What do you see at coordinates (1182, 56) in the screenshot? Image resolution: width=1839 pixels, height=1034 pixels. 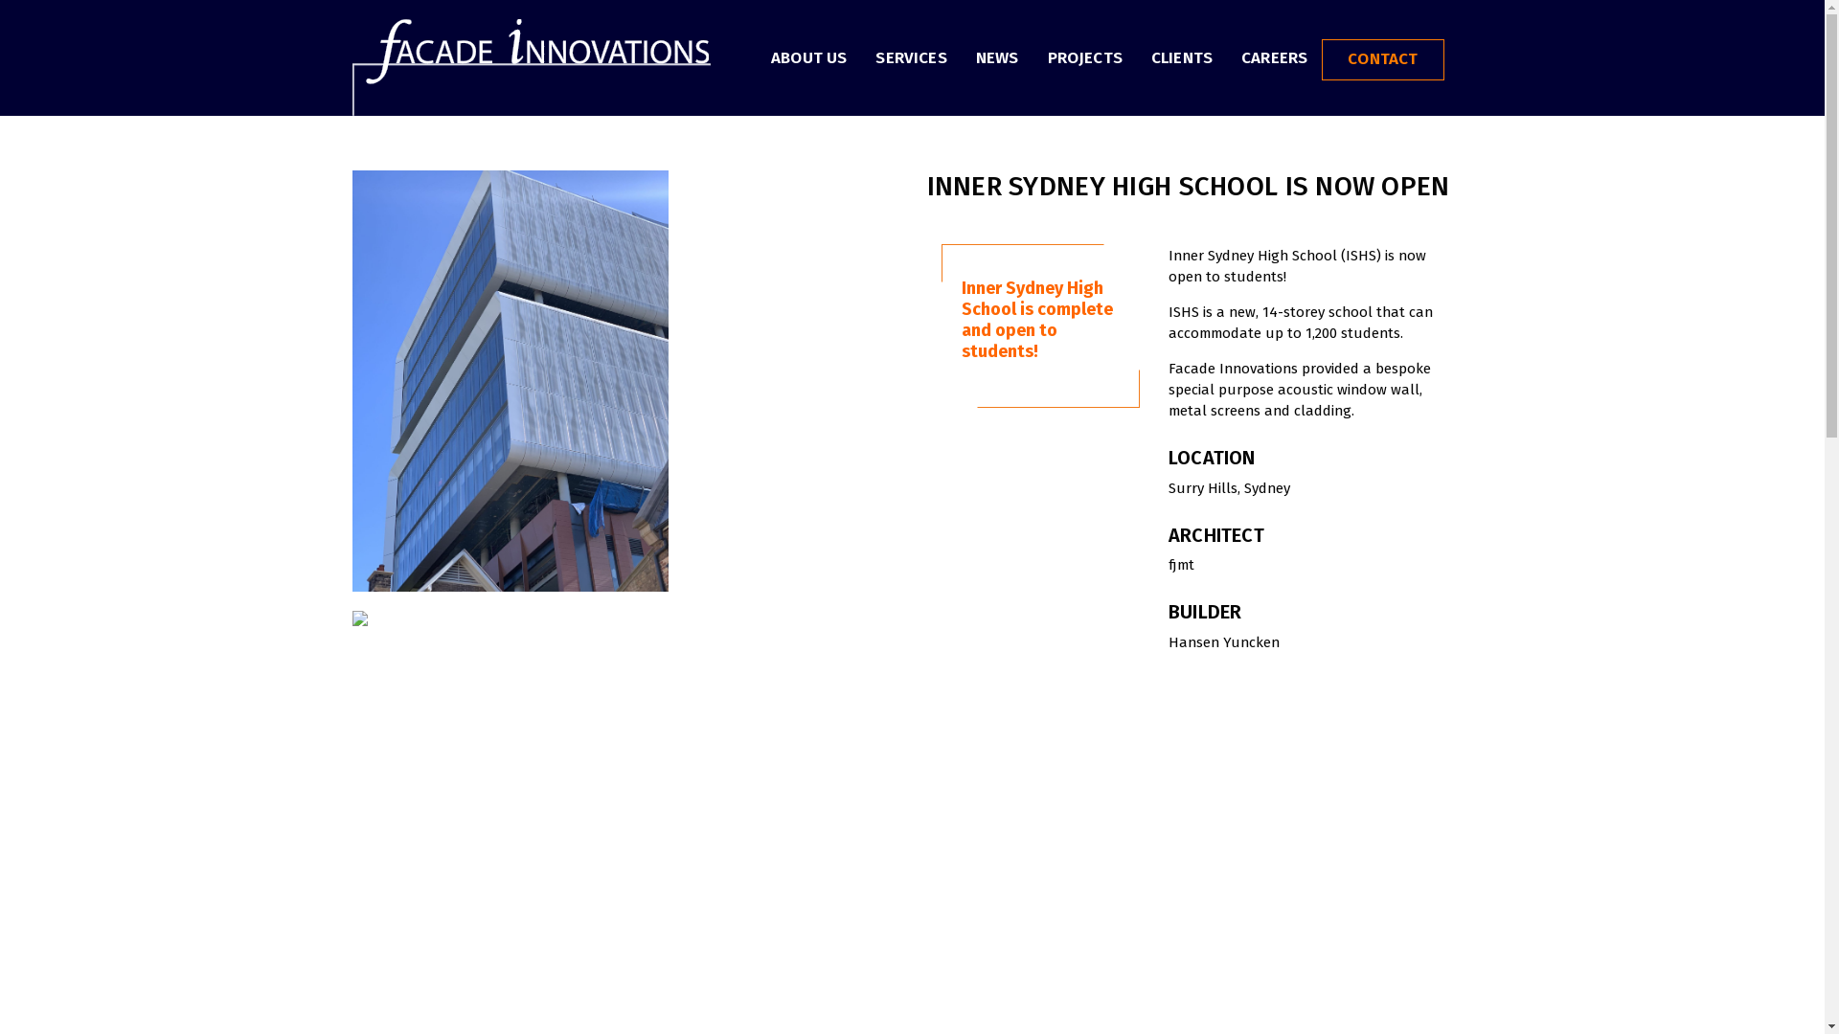 I see `CLIENTS` at bounding box center [1182, 56].